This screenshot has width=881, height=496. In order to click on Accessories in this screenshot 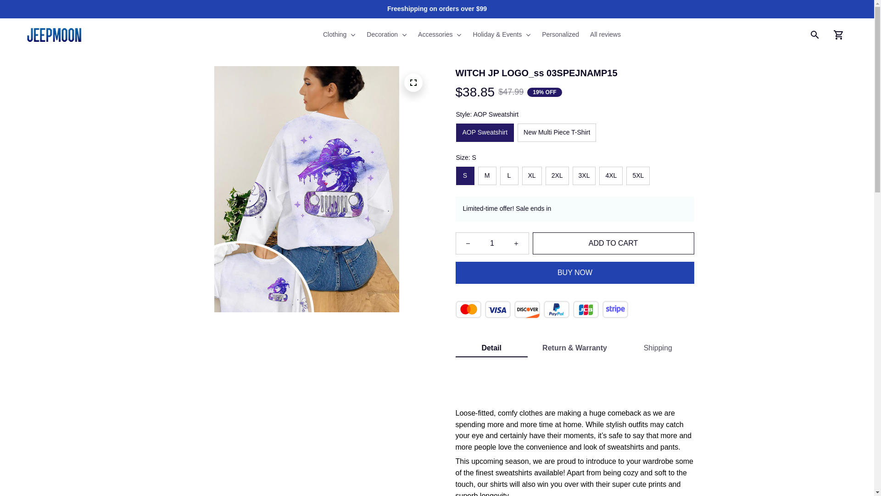, I will do `click(440, 35)`.